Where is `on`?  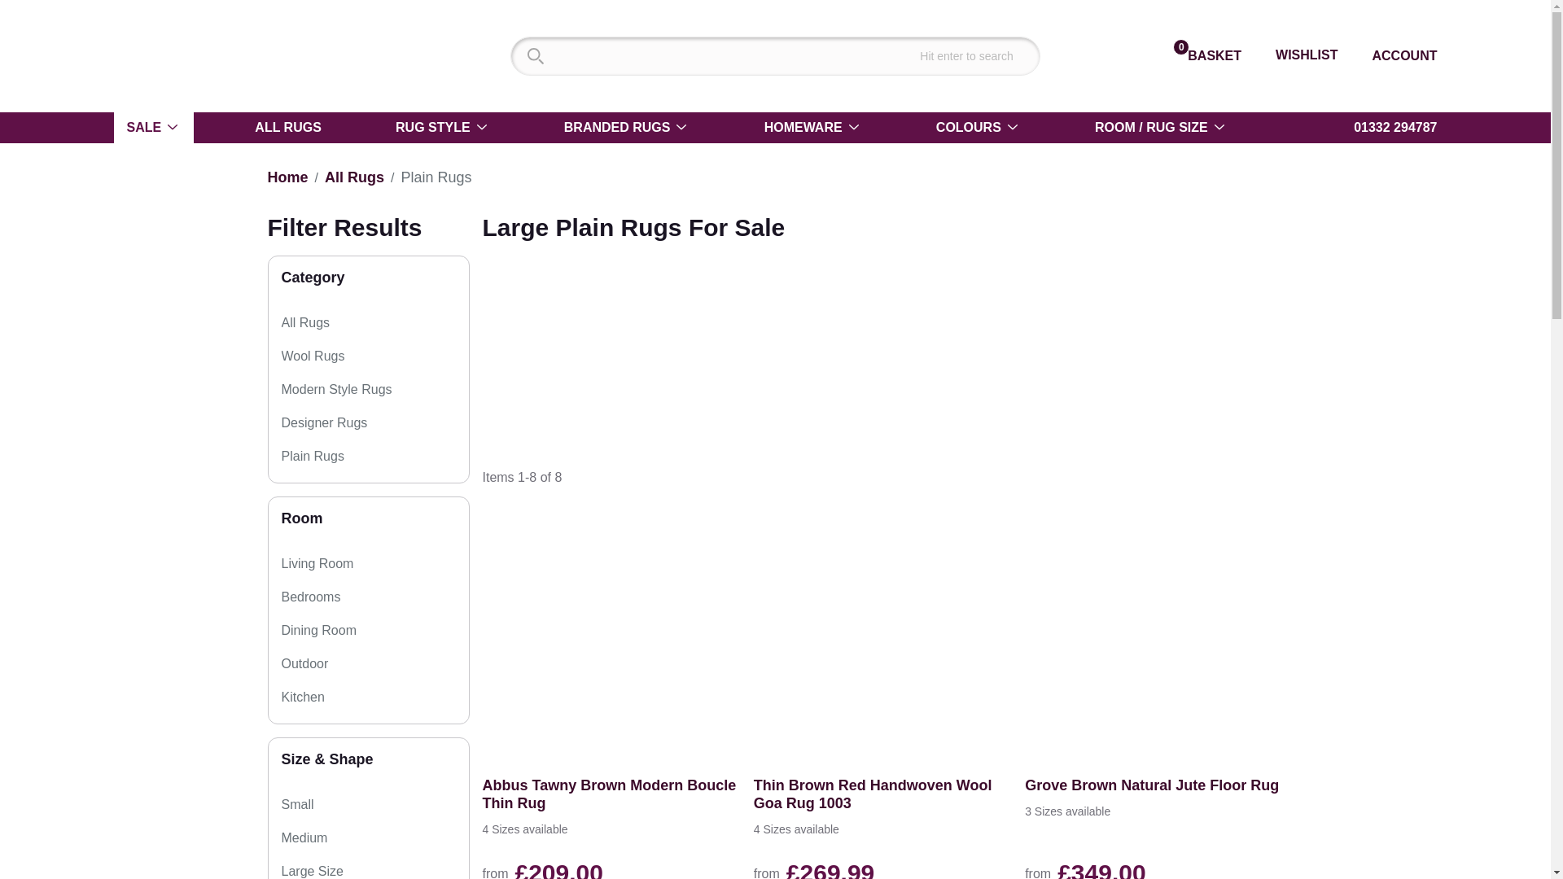 on is located at coordinates (366, 356).